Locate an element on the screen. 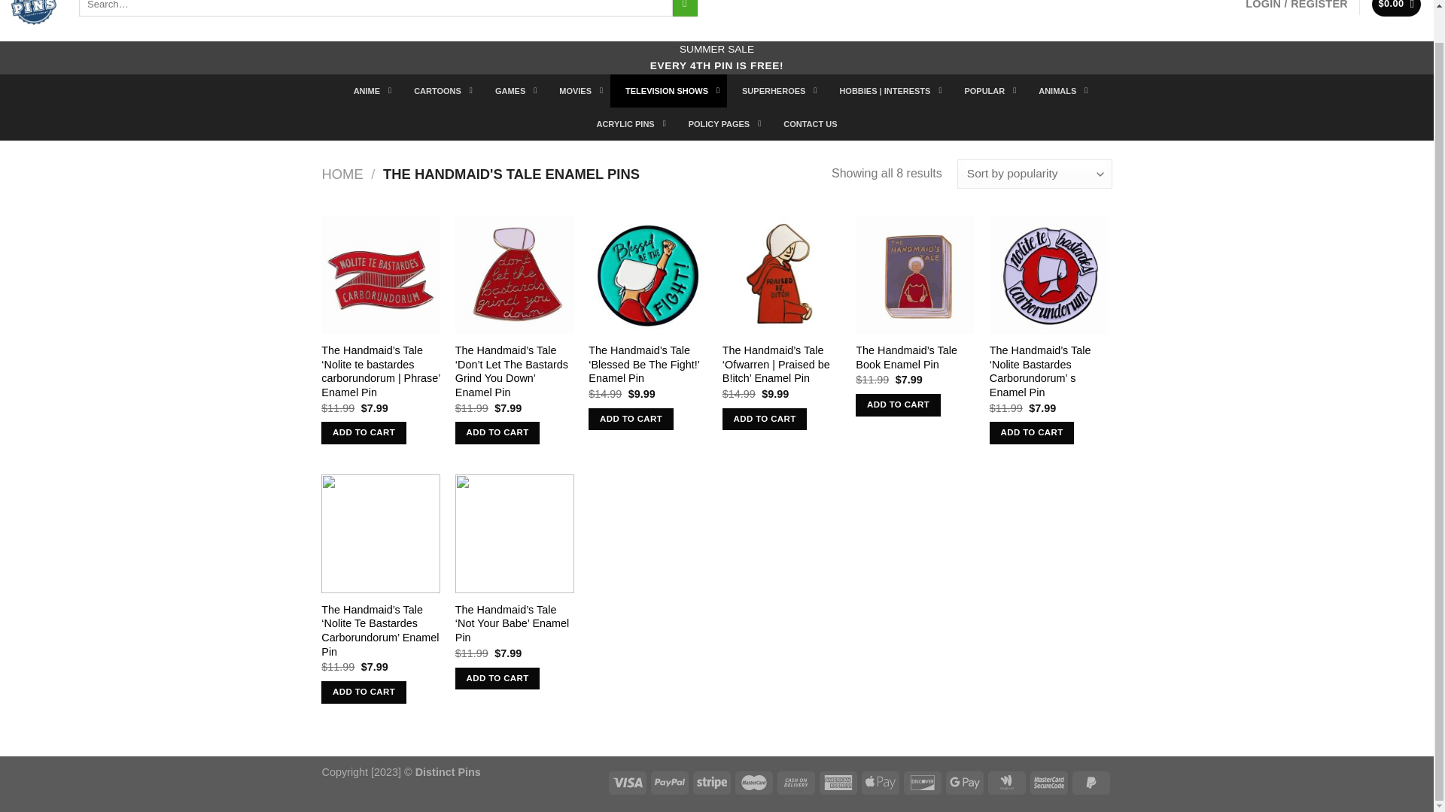 This screenshot has height=812, width=1445. ANIME is located at coordinates (368, 90).